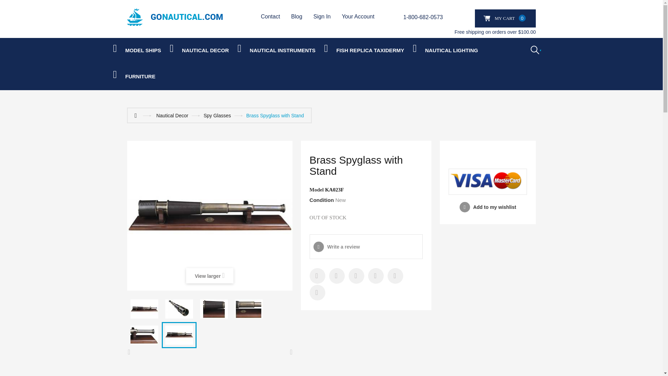 This screenshot has width=668, height=376. I want to click on View my customer account, so click(363, 16).